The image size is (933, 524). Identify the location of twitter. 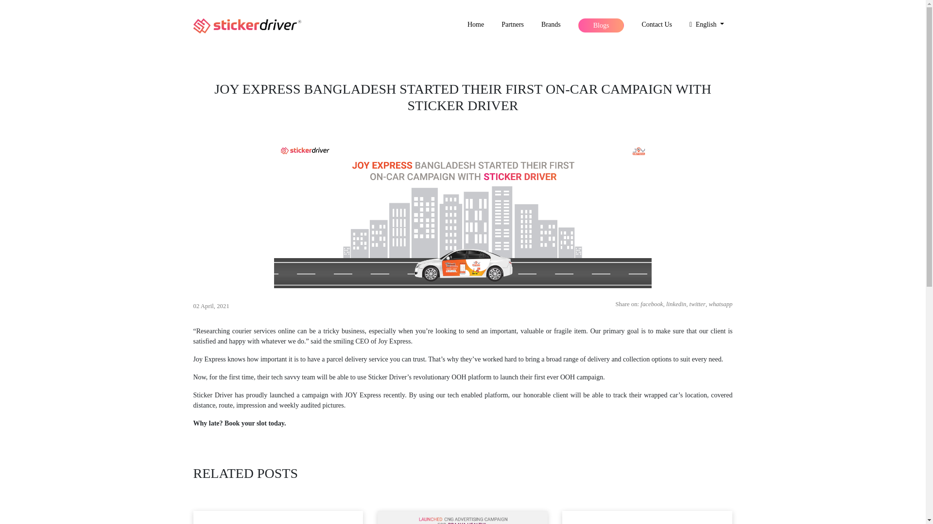
(697, 304).